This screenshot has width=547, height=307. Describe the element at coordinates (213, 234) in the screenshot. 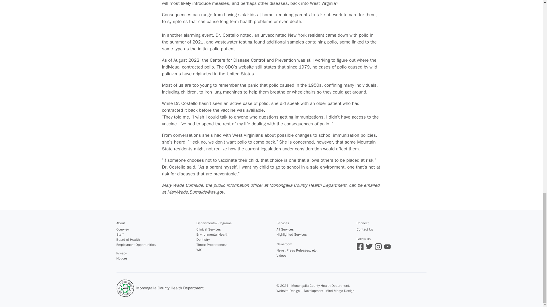

I see `Environmental Health` at that location.